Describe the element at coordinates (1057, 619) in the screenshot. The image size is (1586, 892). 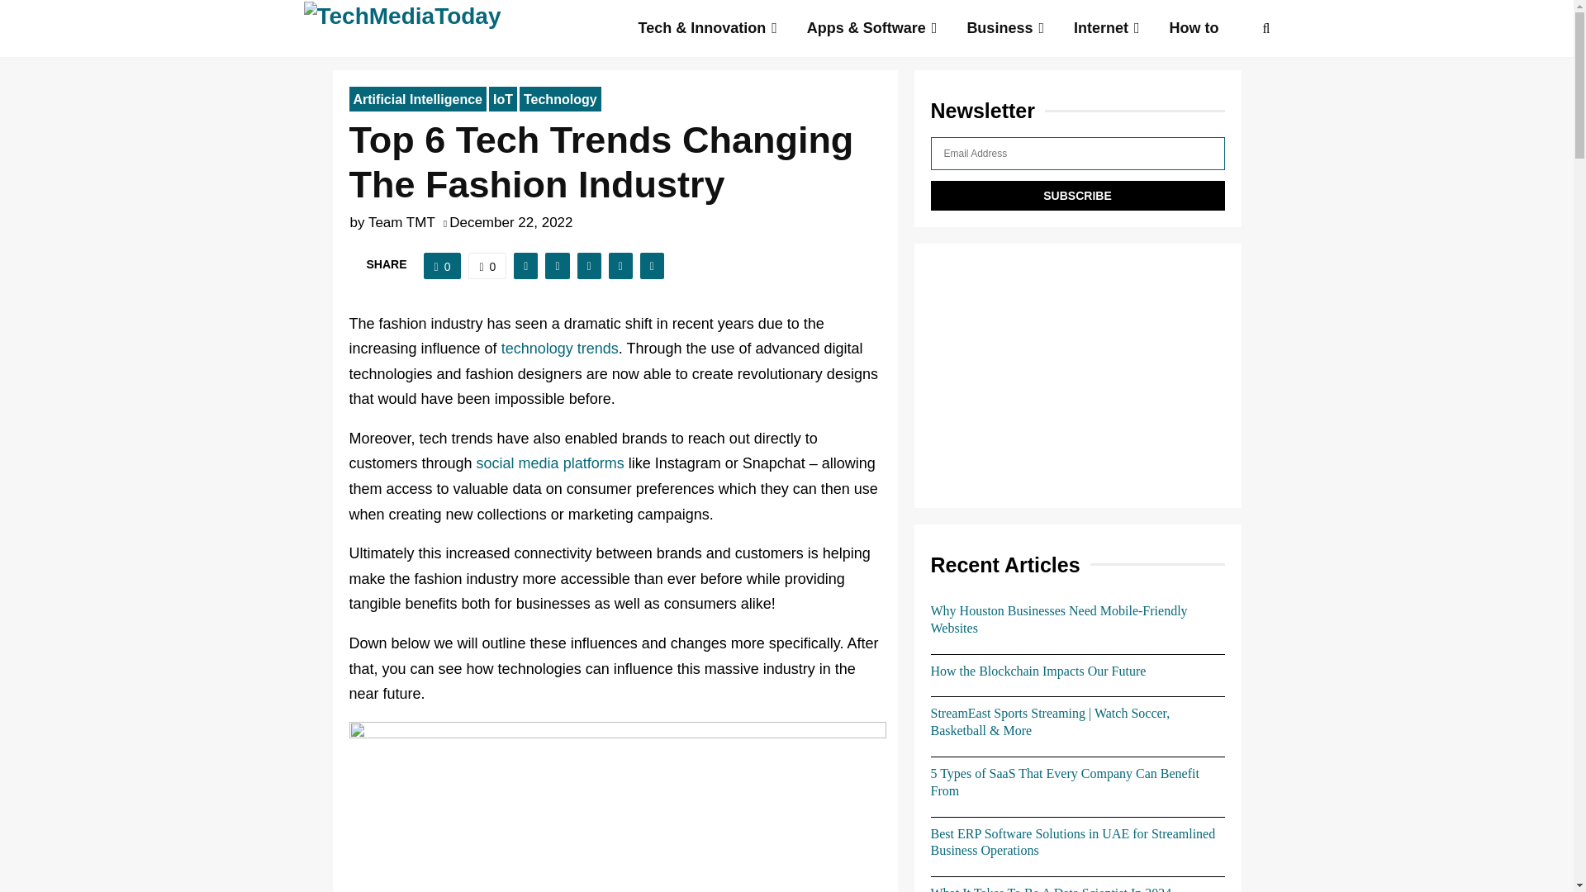
I see ` Why Houston Businesses Need Mobile-Friendly Websites ` at that location.